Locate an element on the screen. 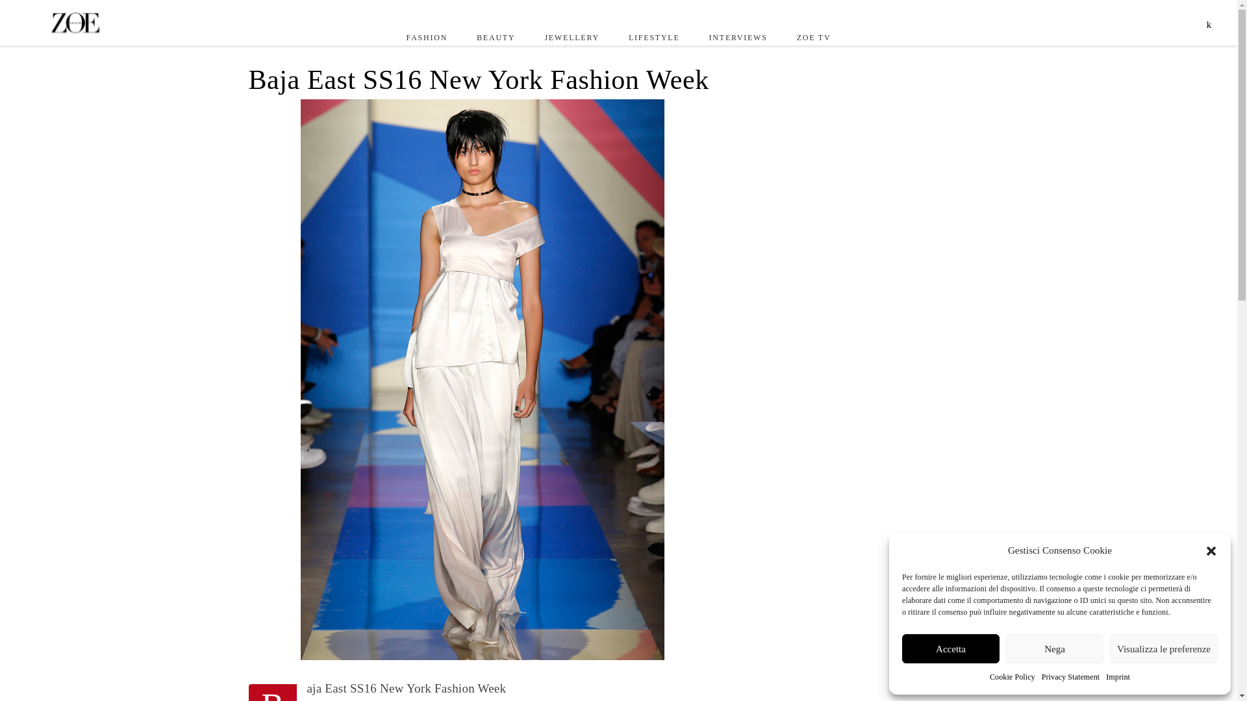 This screenshot has width=1247, height=701. FASHION is located at coordinates (427, 37).